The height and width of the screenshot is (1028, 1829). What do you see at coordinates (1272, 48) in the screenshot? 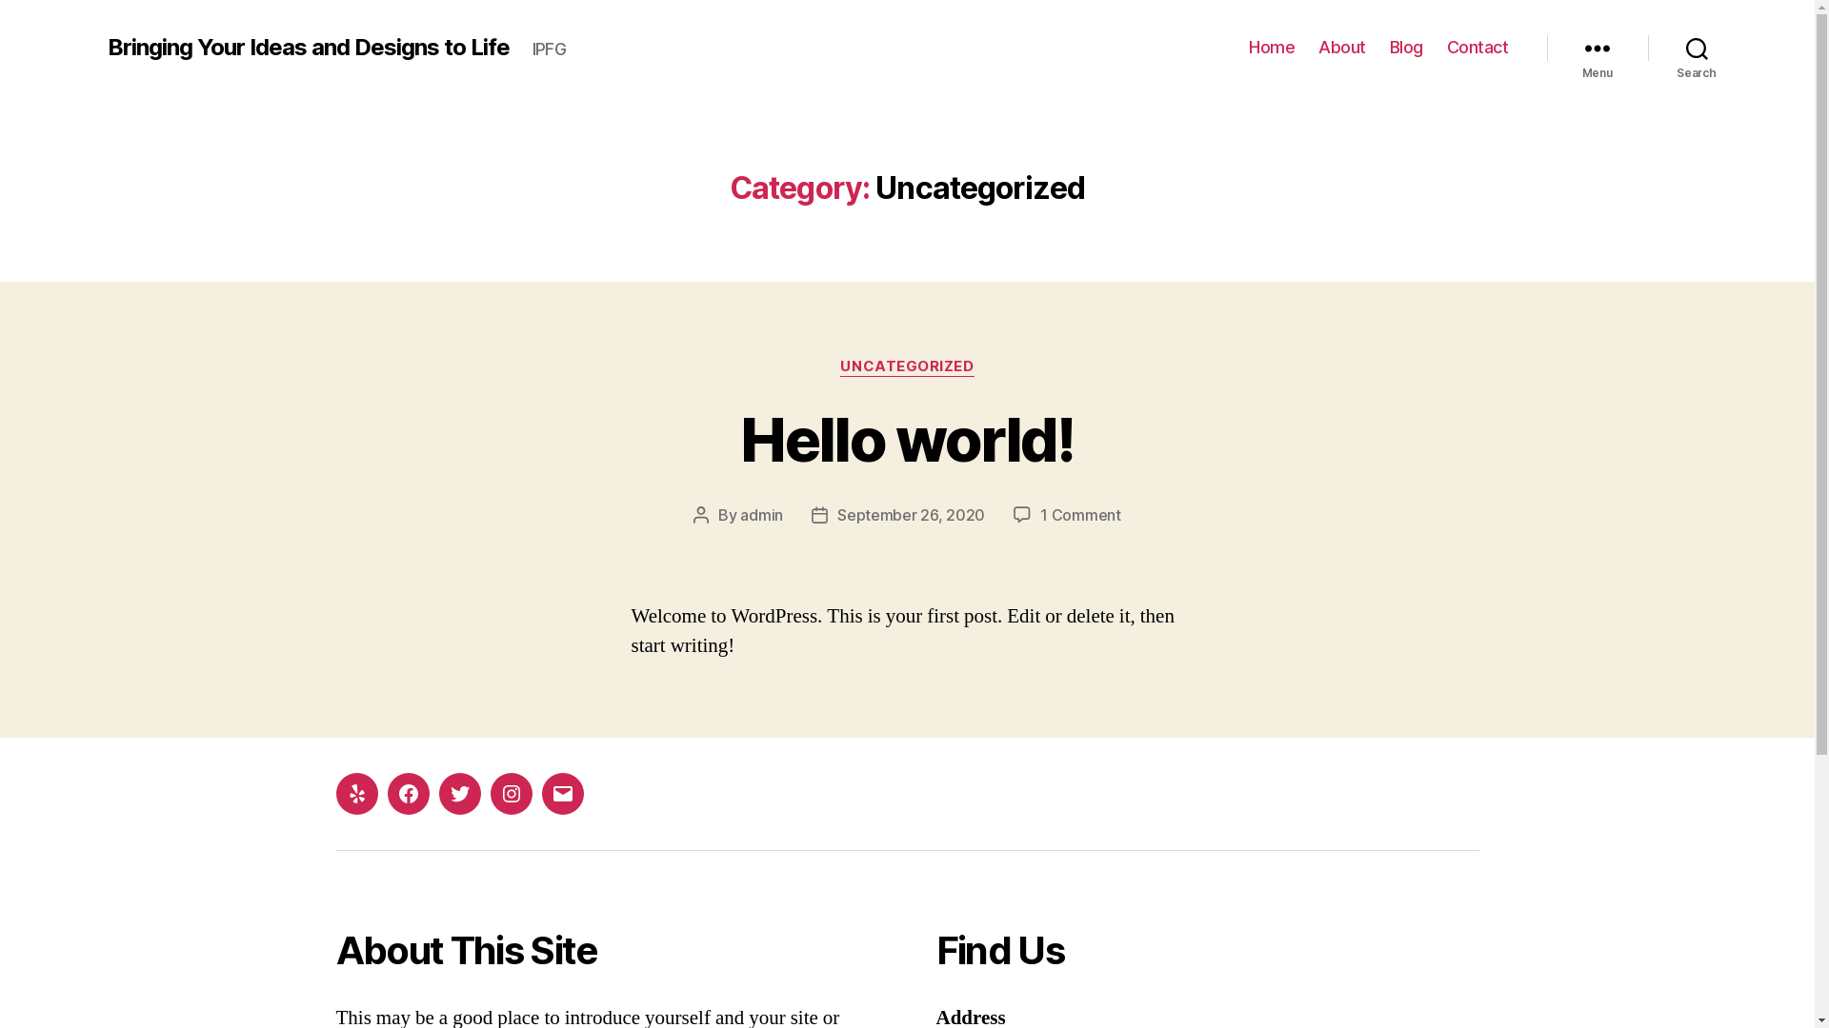
I see `Home` at bounding box center [1272, 48].